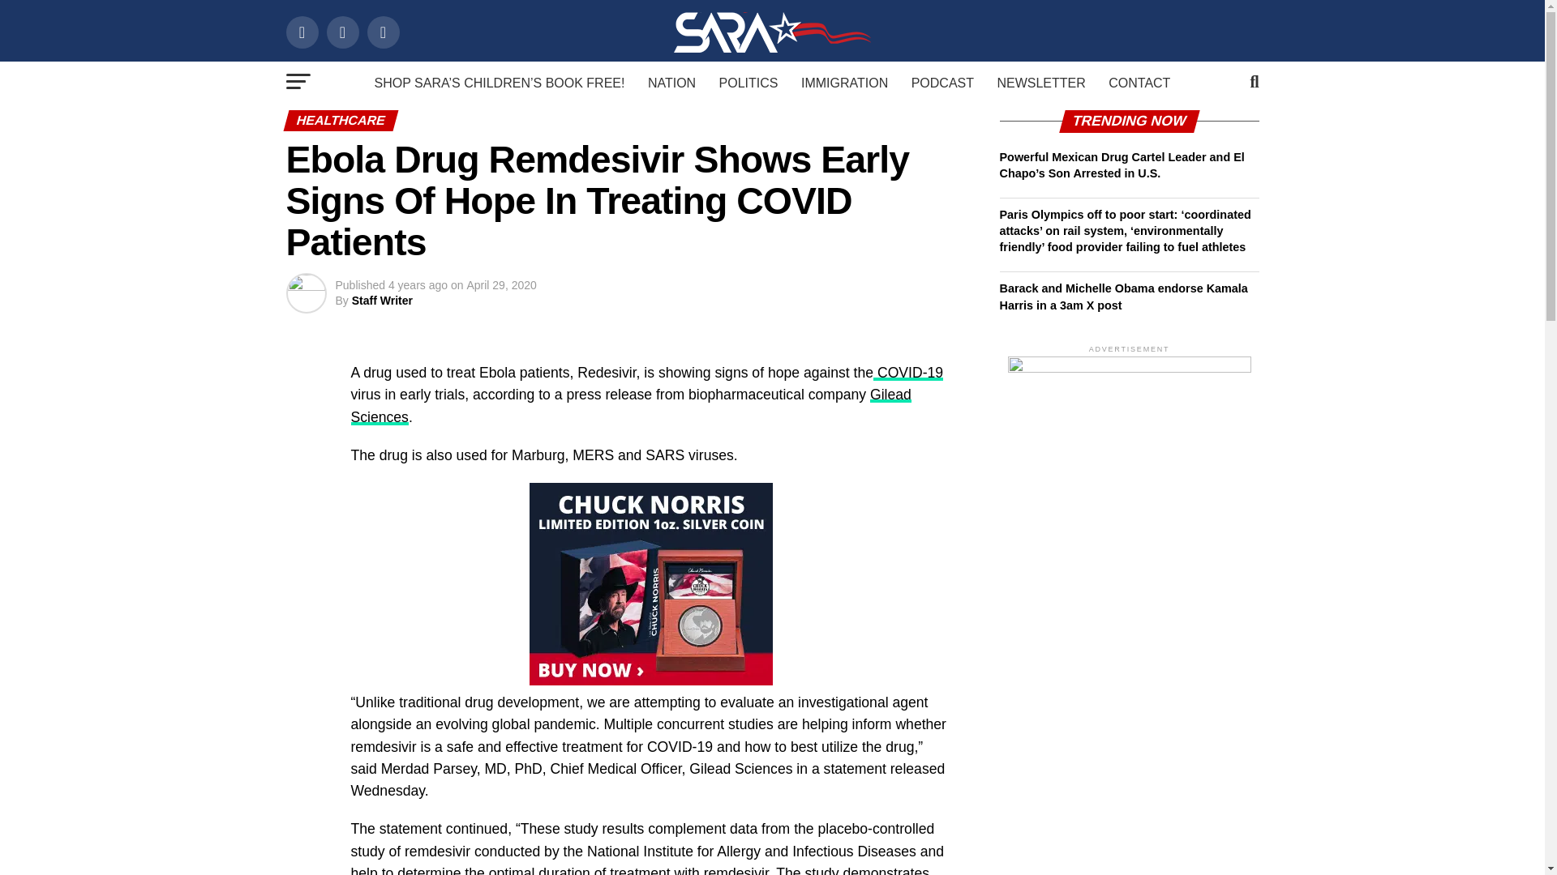  I want to click on NATION, so click(671, 83).